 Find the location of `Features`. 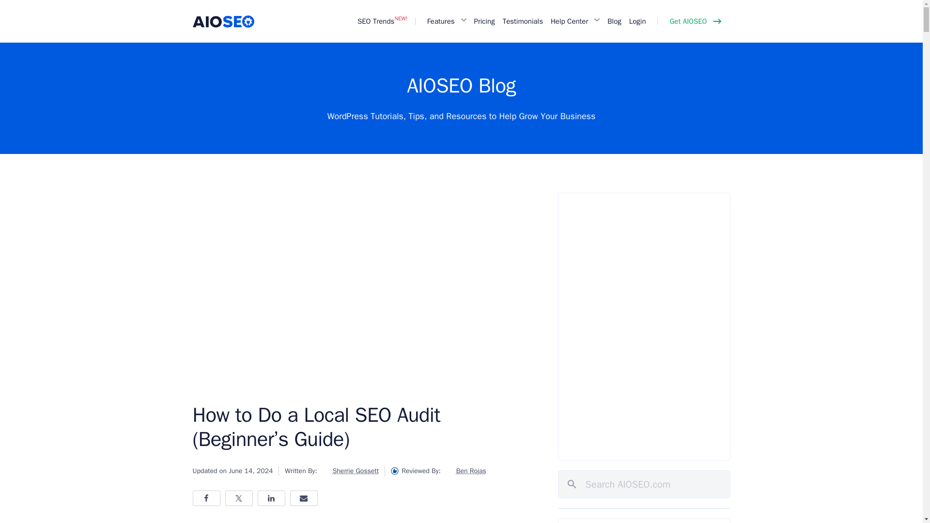

Features is located at coordinates (442, 21).